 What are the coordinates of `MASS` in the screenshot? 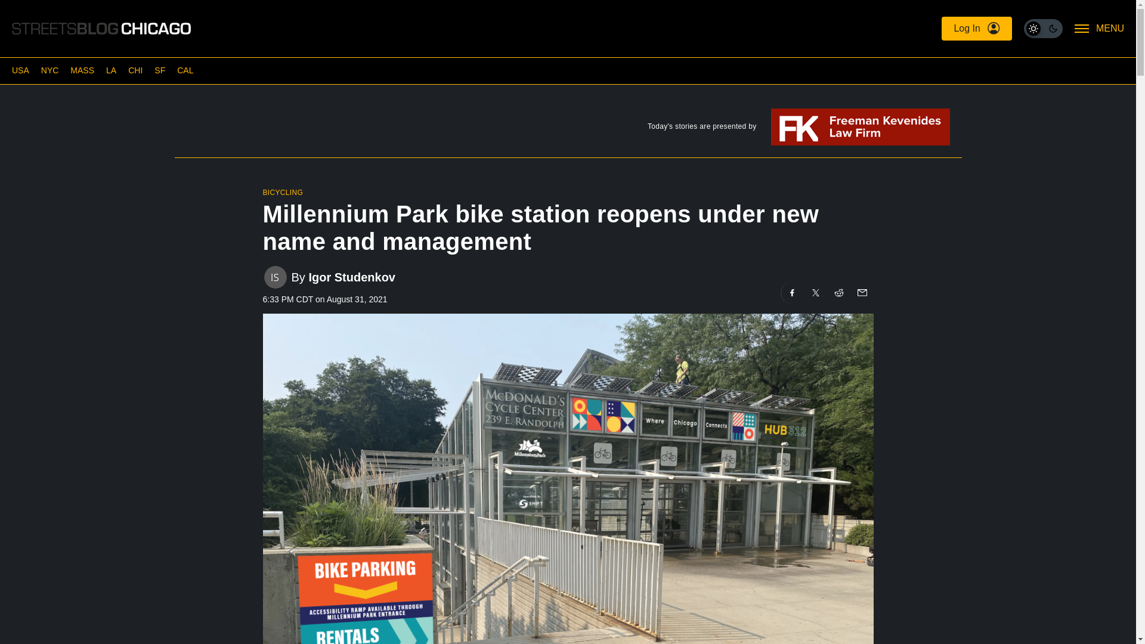 It's located at (82, 70).